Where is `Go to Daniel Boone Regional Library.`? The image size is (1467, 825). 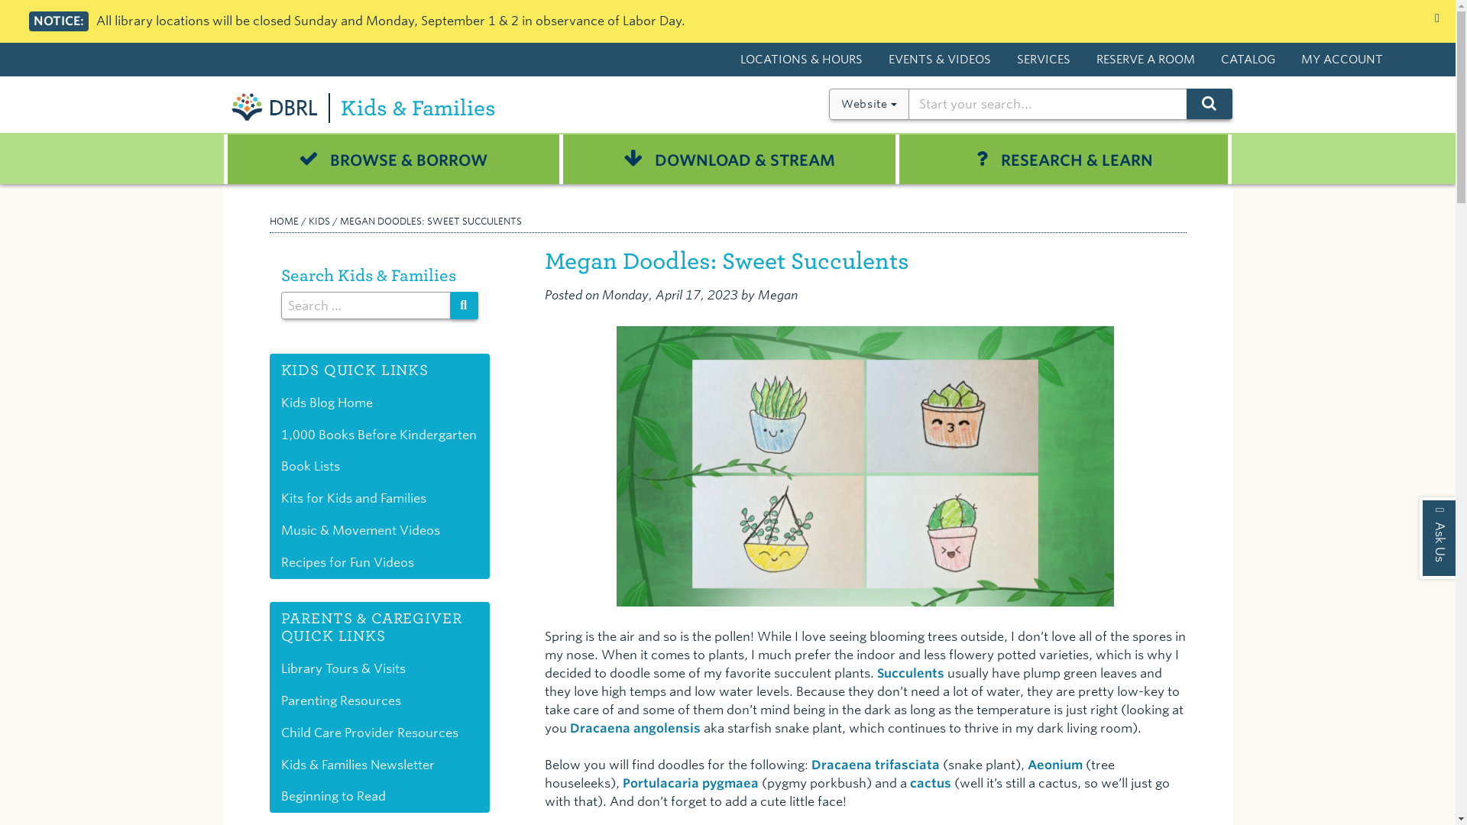 Go to Daniel Boone Regional Library. is located at coordinates (283, 221).